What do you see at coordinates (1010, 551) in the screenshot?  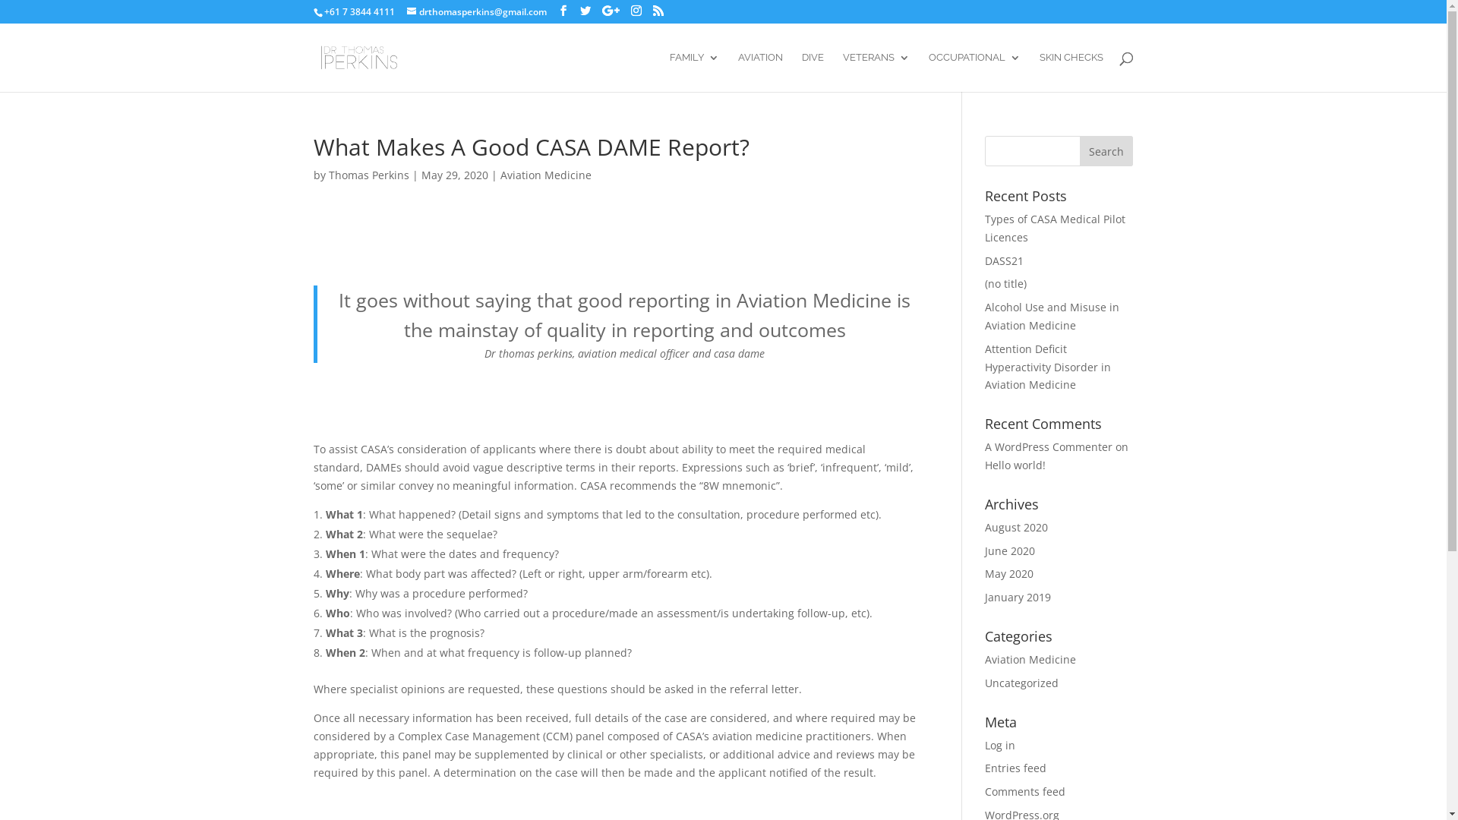 I see `June 2020` at bounding box center [1010, 551].